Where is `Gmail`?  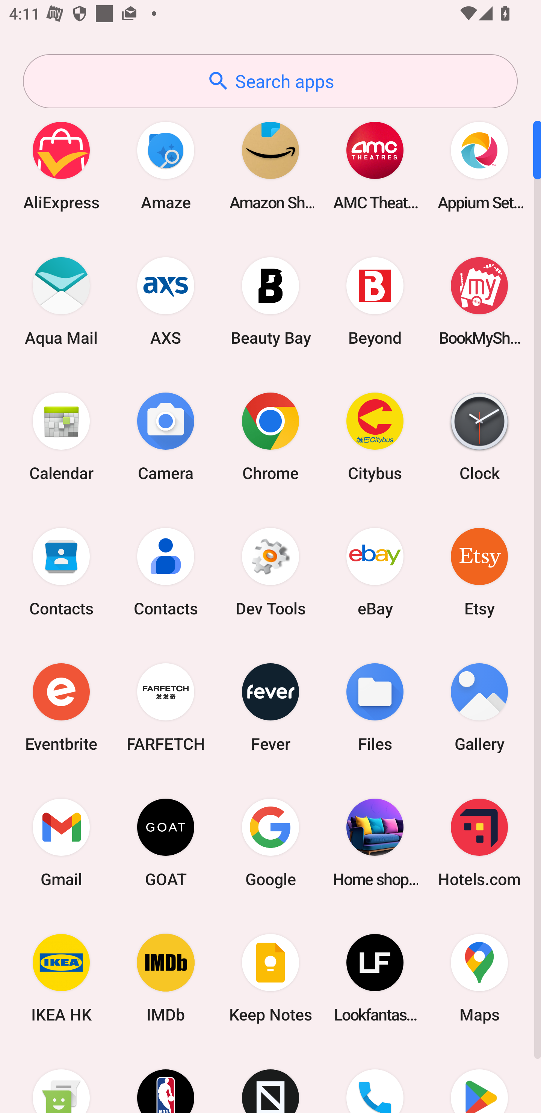 Gmail is located at coordinates (61, 842).